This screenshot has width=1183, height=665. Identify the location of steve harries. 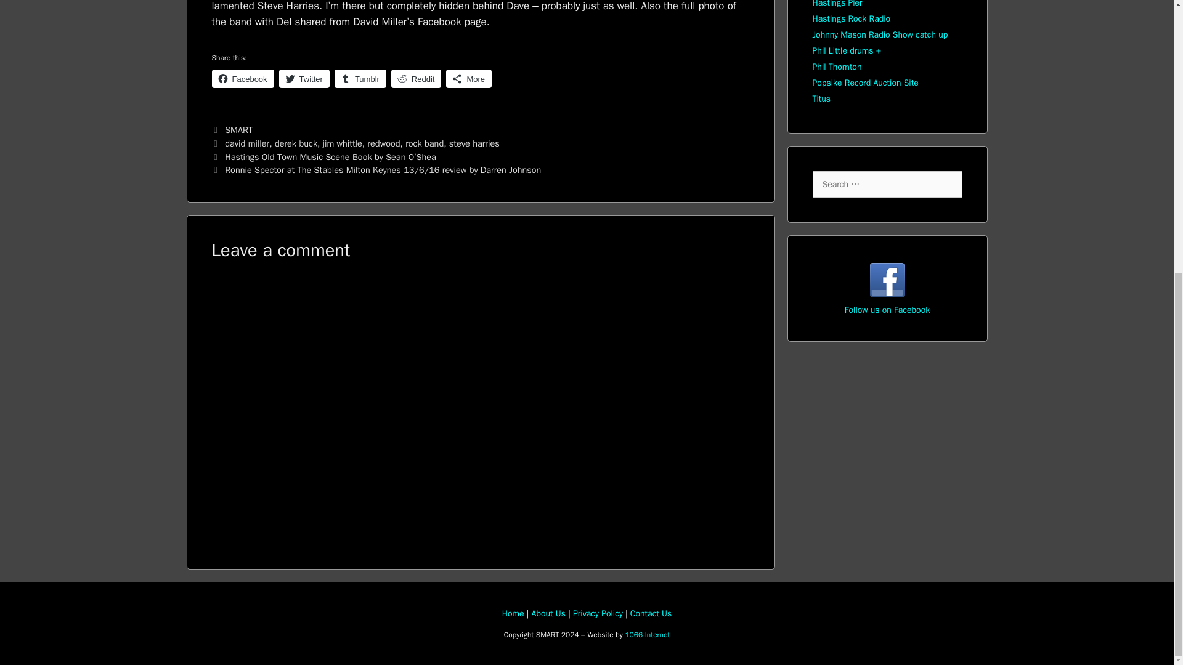
(474, 143).